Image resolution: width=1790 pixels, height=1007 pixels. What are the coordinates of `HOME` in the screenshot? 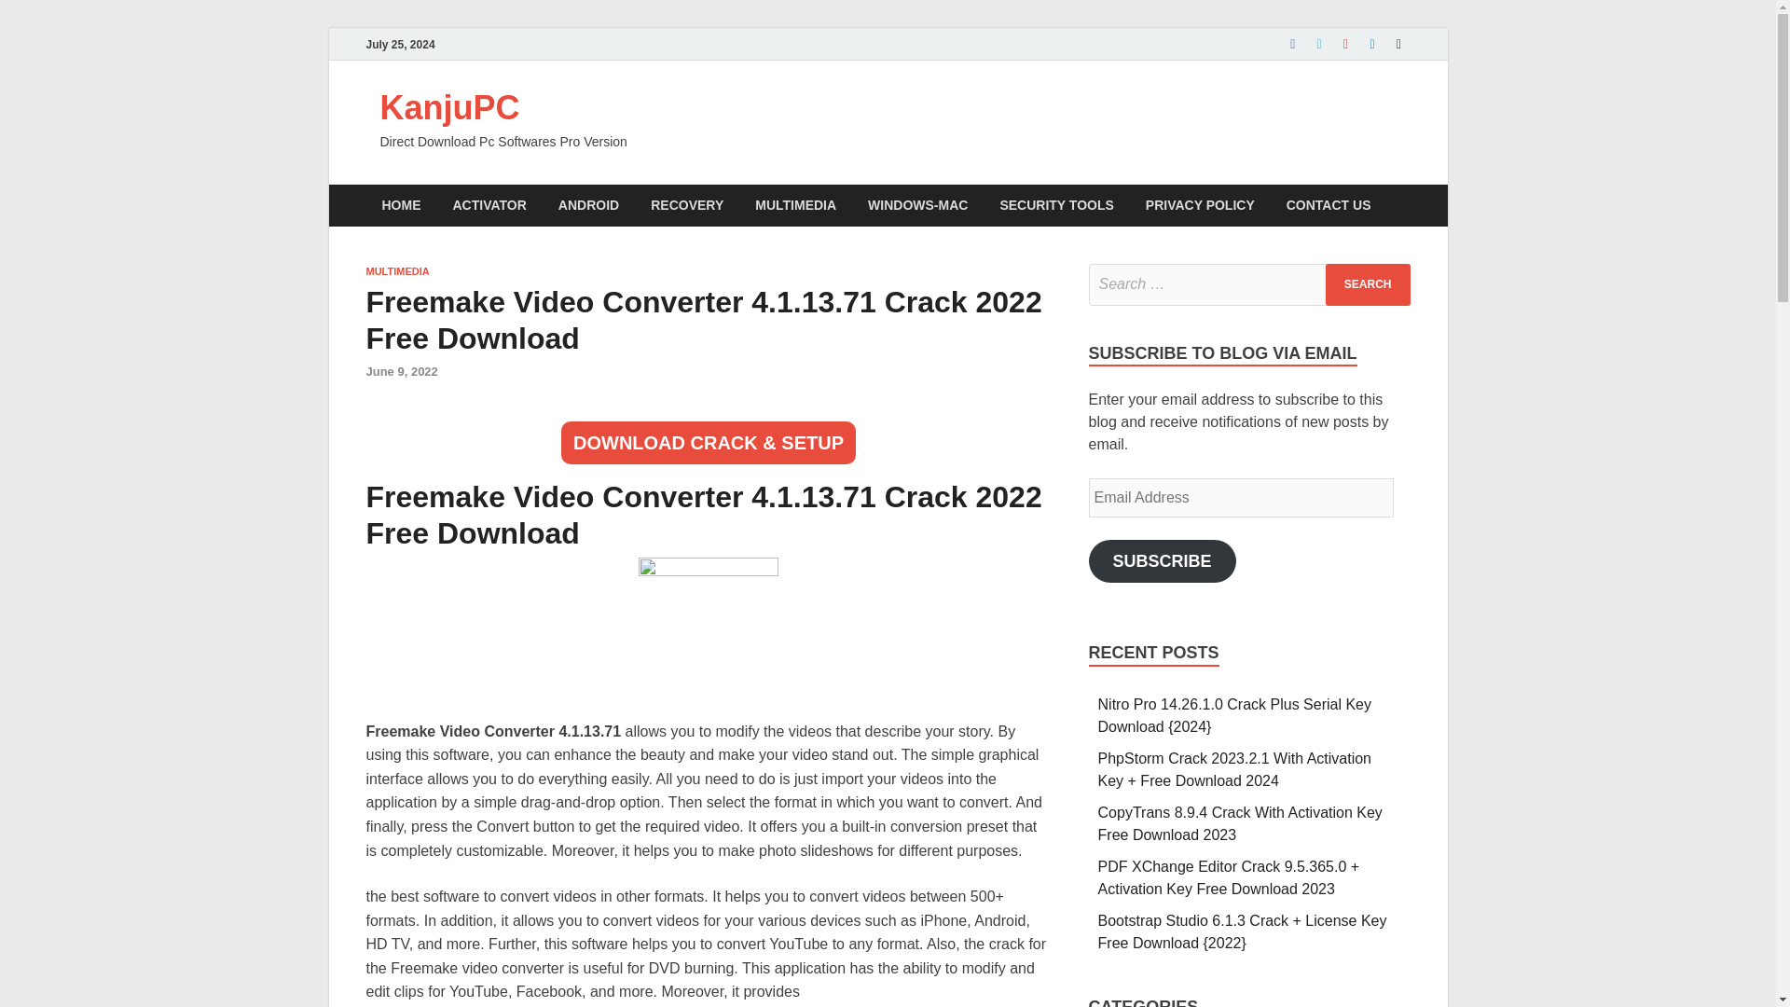 It's located at (401, 205).